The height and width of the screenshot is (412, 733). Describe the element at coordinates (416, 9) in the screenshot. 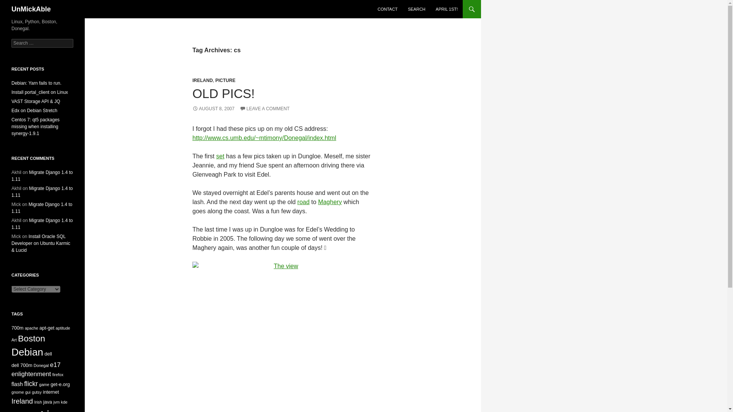

I see `SEARCH` at that location.